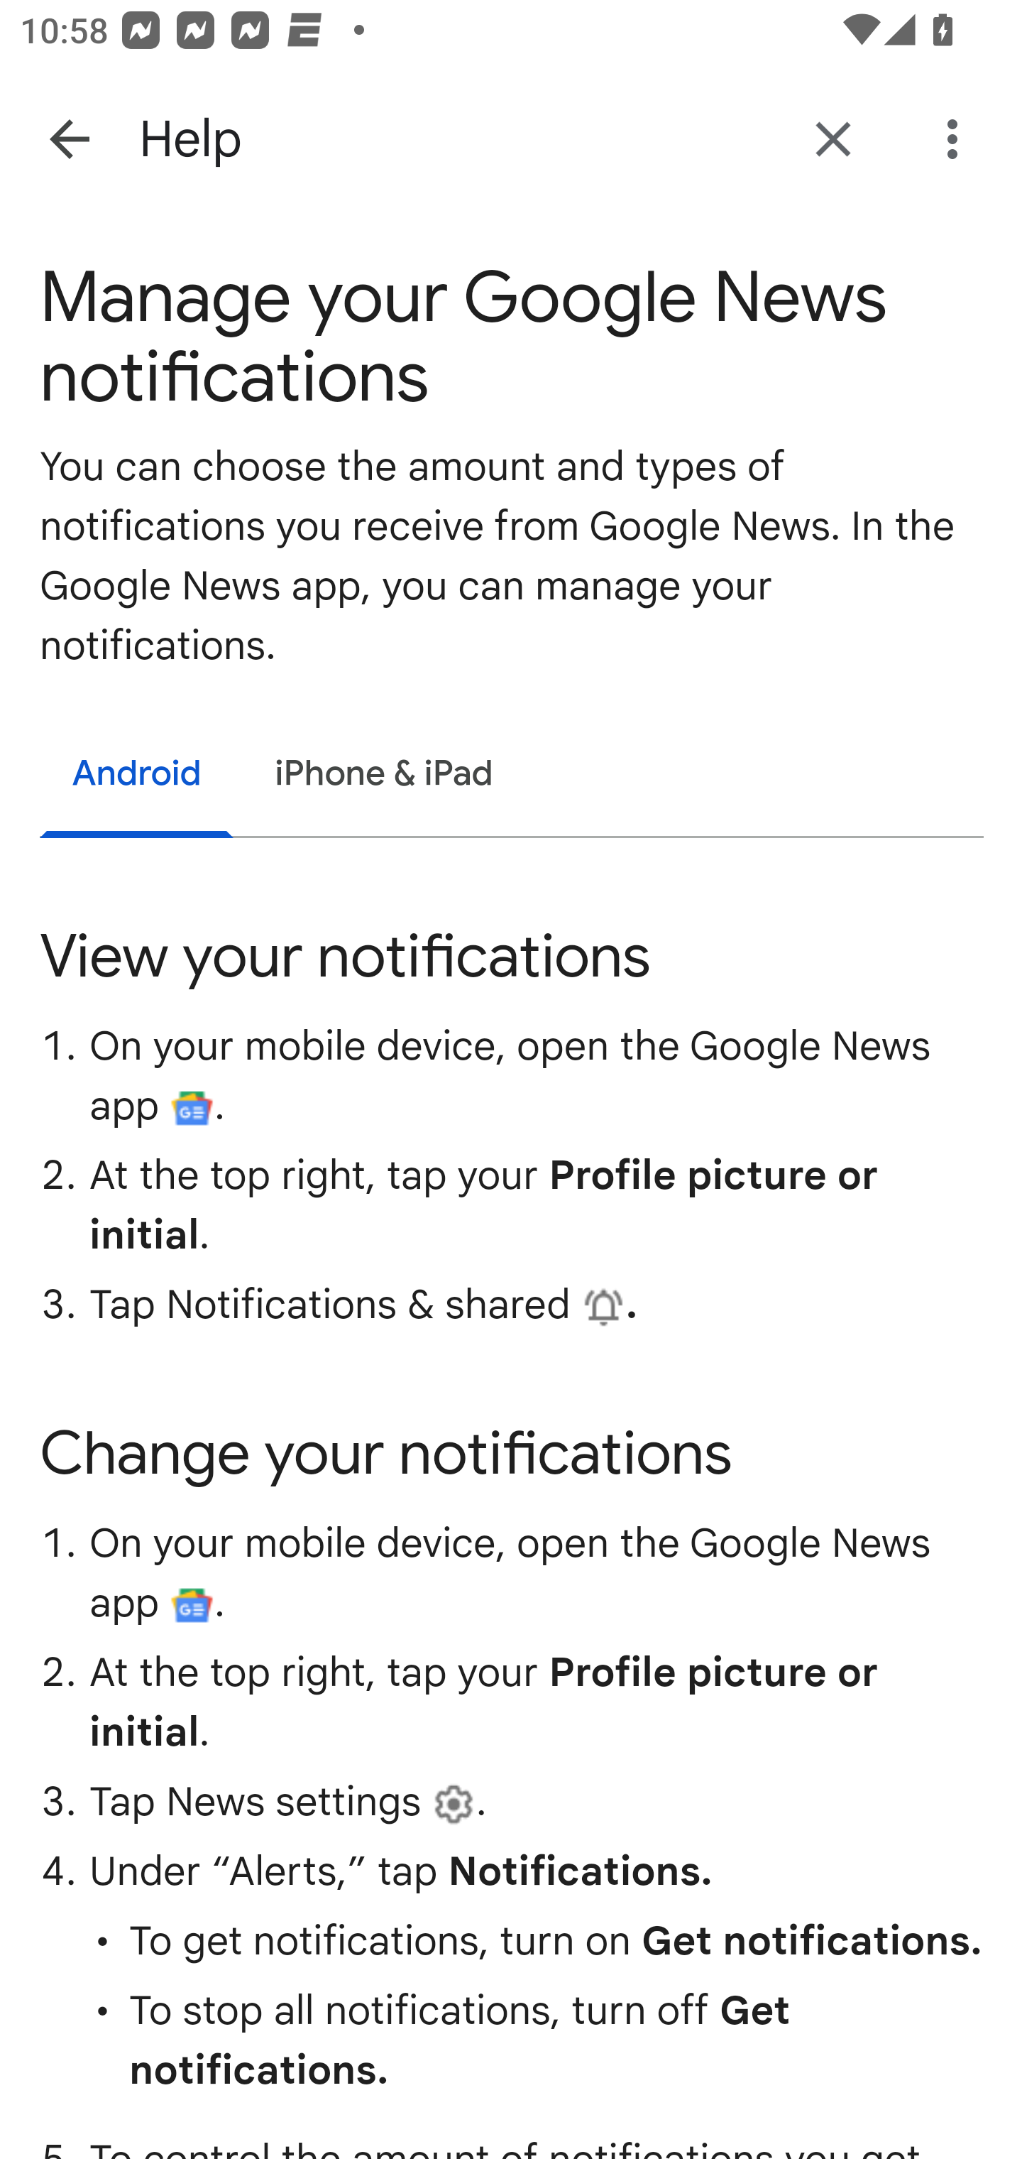 The height and width of the screenshot is (2159, 1022). What do you see at coordinates (833, 139) in the screenshot?
I see `Return to Google News` at bounding box center [833, 139].